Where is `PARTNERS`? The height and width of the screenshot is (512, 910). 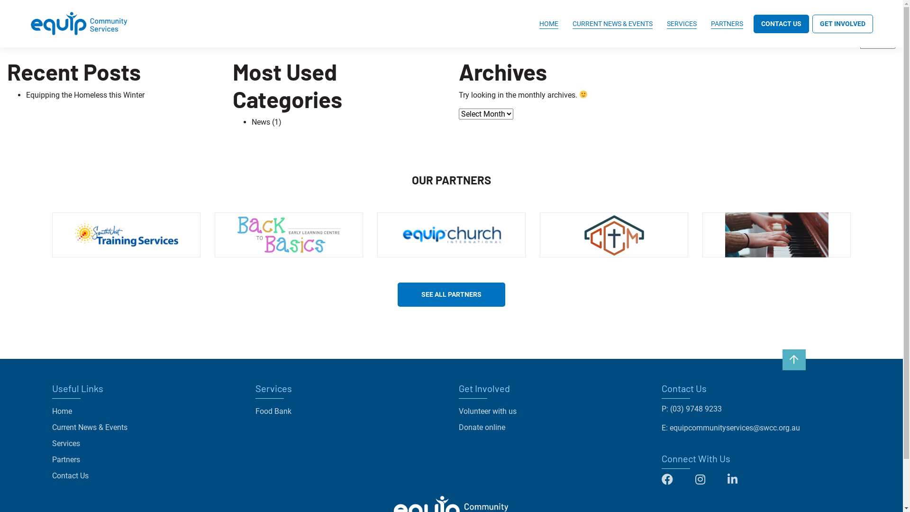
PARTNERS is located at coordinates (727, 24).